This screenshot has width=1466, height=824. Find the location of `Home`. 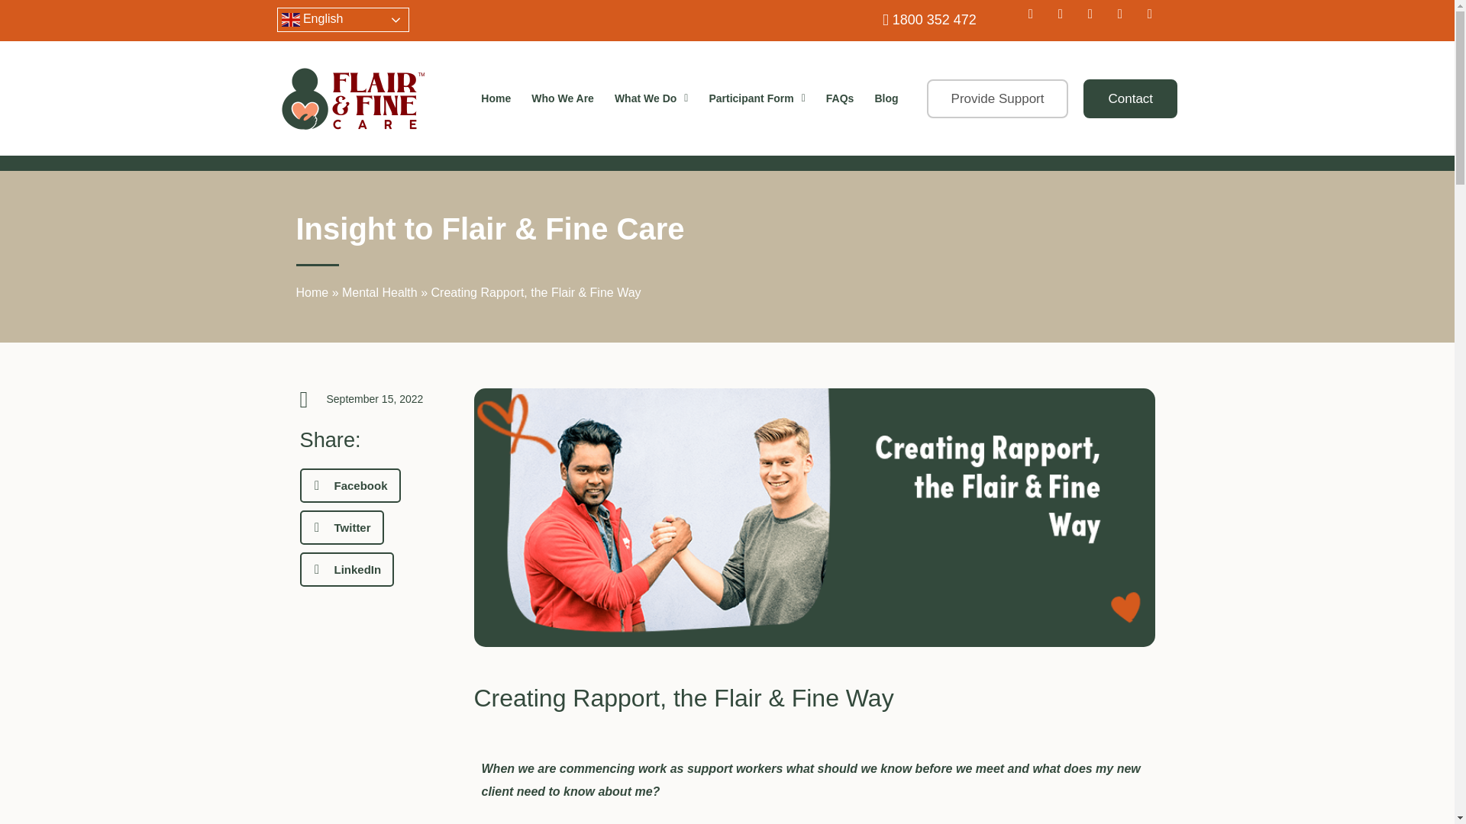

Home is located at coordinates (495, 98).